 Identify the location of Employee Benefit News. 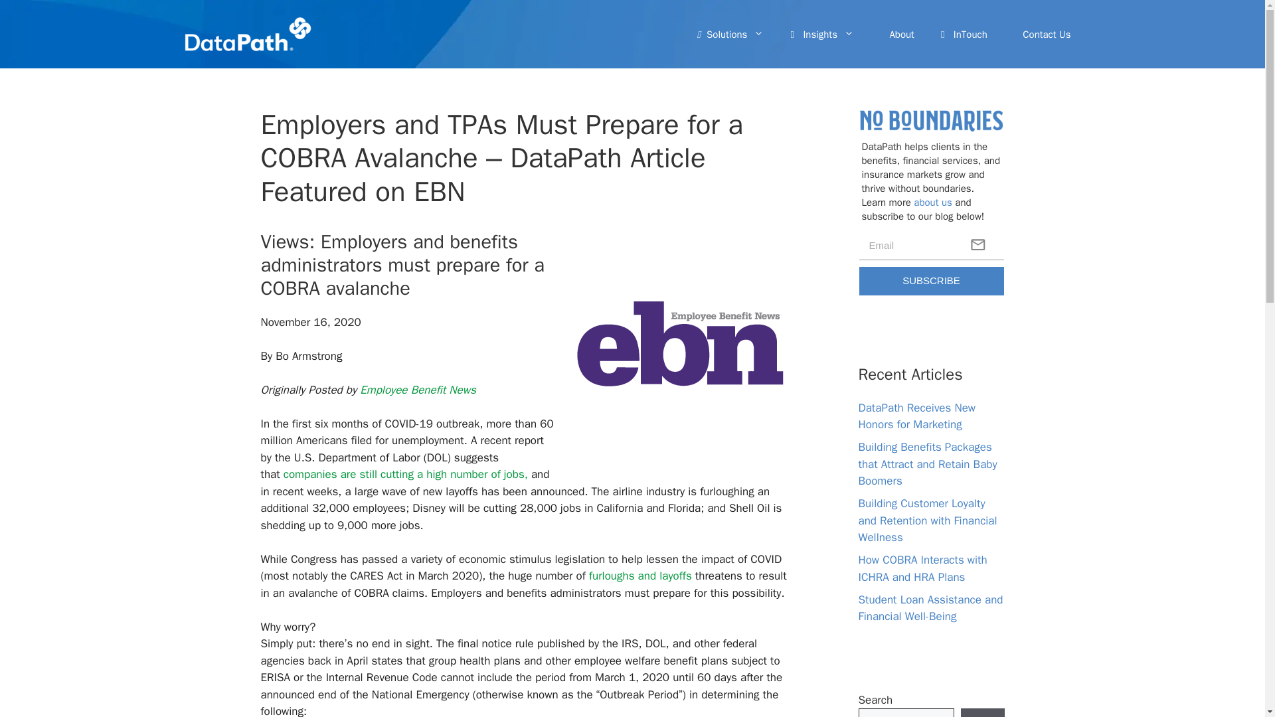
(417, 390).